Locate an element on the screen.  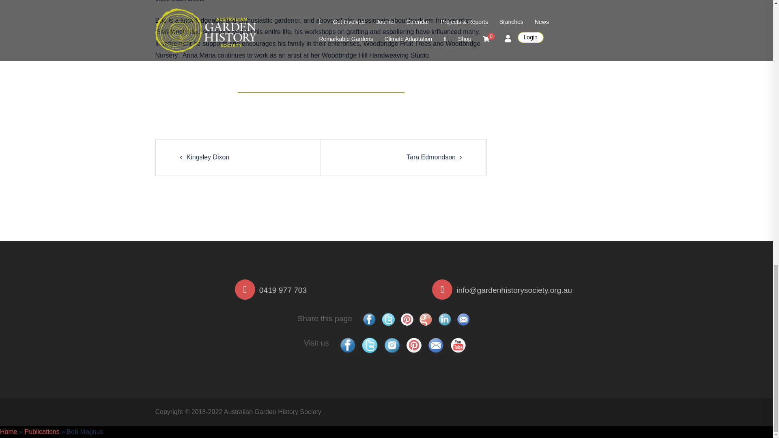
Email is located at coordinates (436, 345).